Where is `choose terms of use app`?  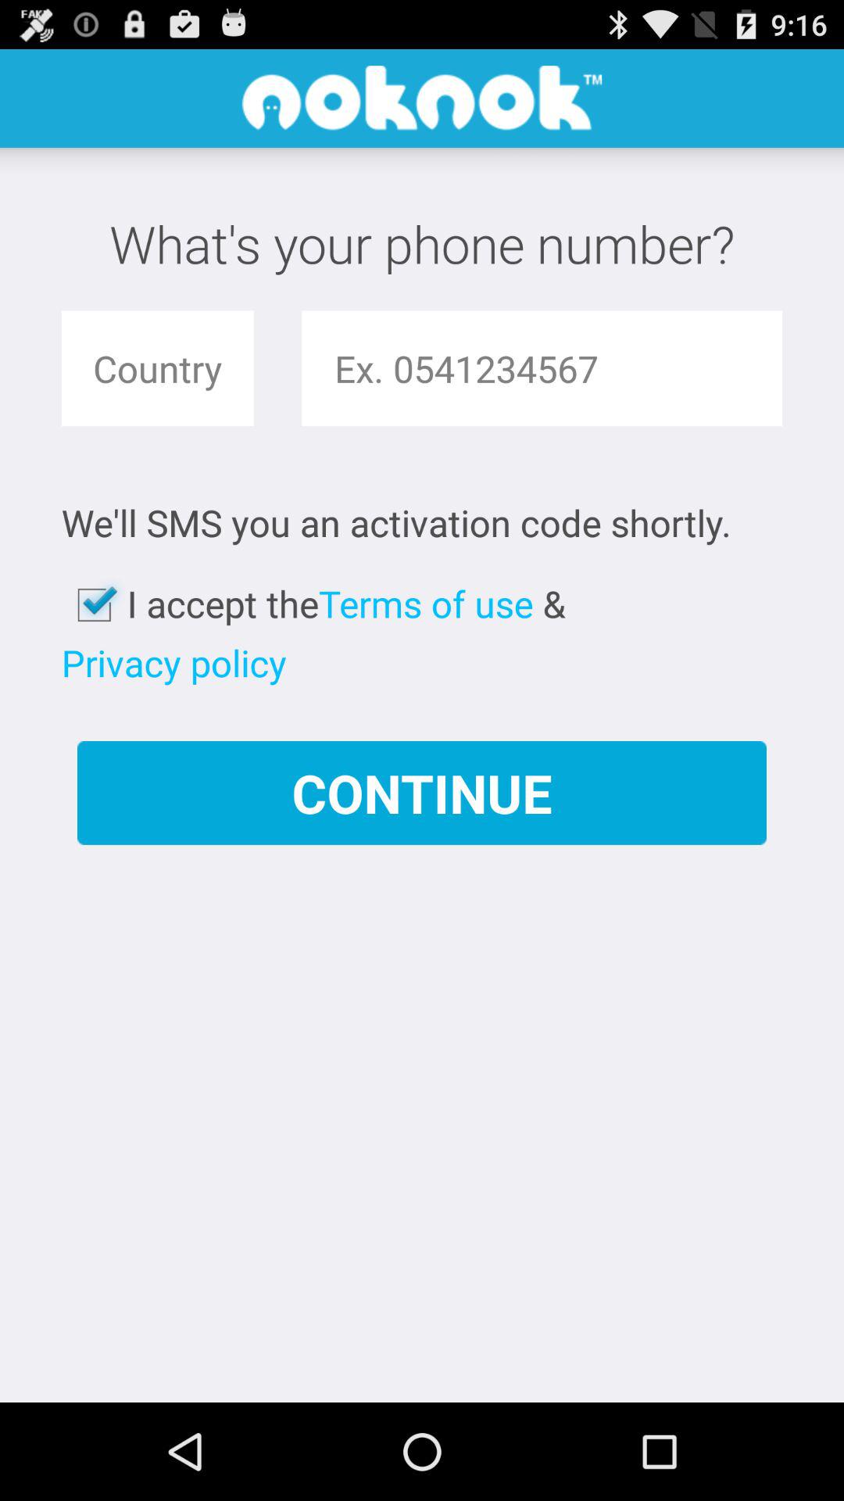 choose terms of use app is located at coordinates (426, 604).